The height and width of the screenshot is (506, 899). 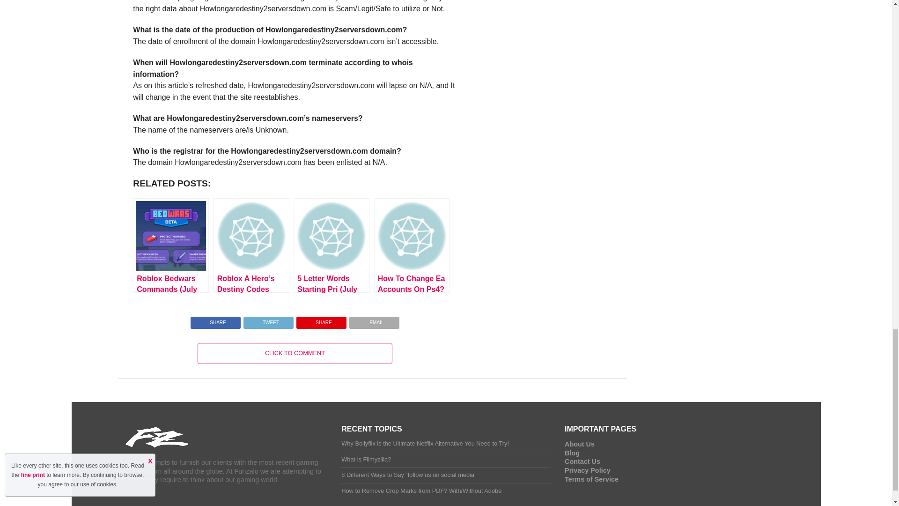 What do you see at coordinates (215, 320) in the screenshot?
I see `SHARE` at bounding box center [215, 320].